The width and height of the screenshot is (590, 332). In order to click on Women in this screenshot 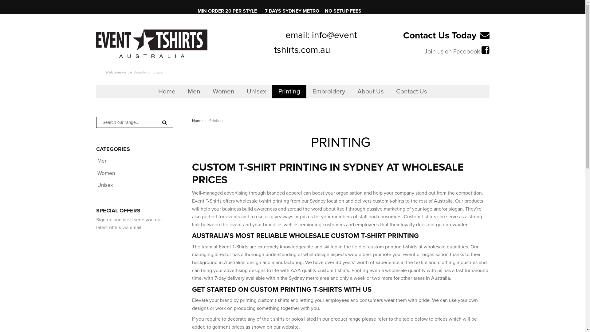, I will do `click(106, 173)`.